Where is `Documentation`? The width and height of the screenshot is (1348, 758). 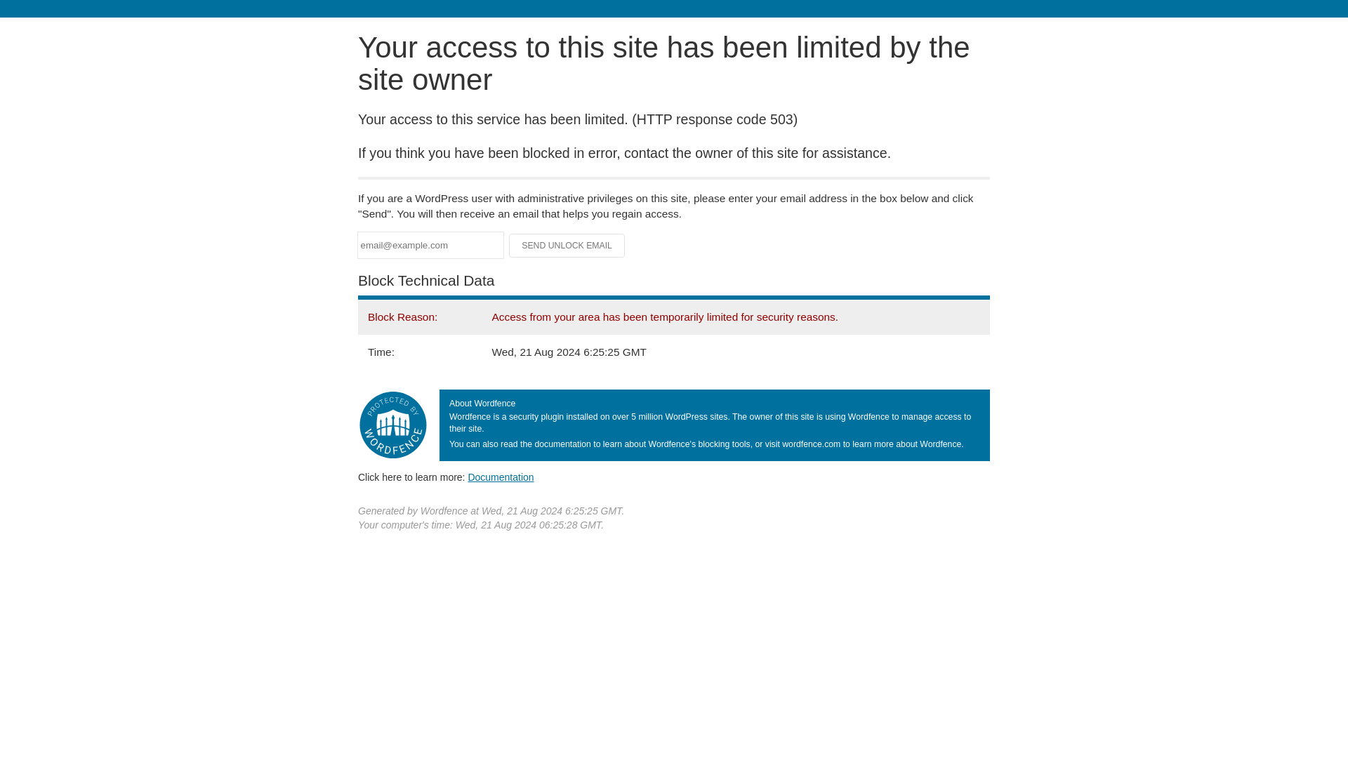
Documentation is located at coordinates (501, 477).